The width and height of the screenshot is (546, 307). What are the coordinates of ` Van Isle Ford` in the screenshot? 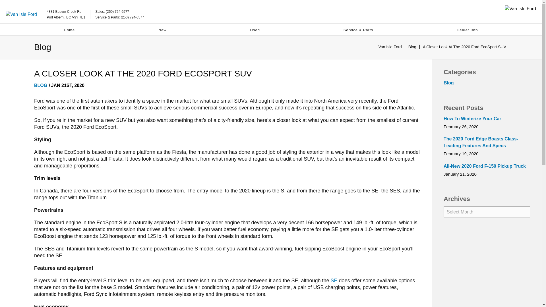 It's located at (69, 30).